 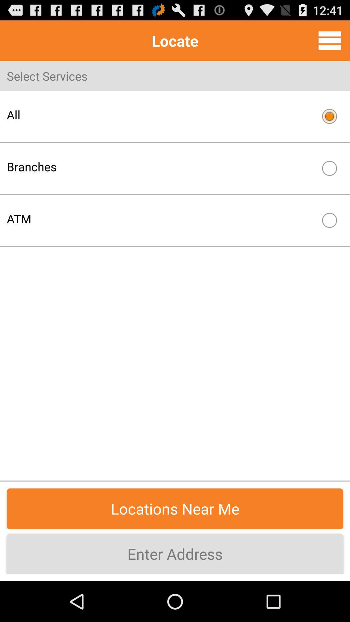 I want to click on show menu, so click(x=330, y=40).